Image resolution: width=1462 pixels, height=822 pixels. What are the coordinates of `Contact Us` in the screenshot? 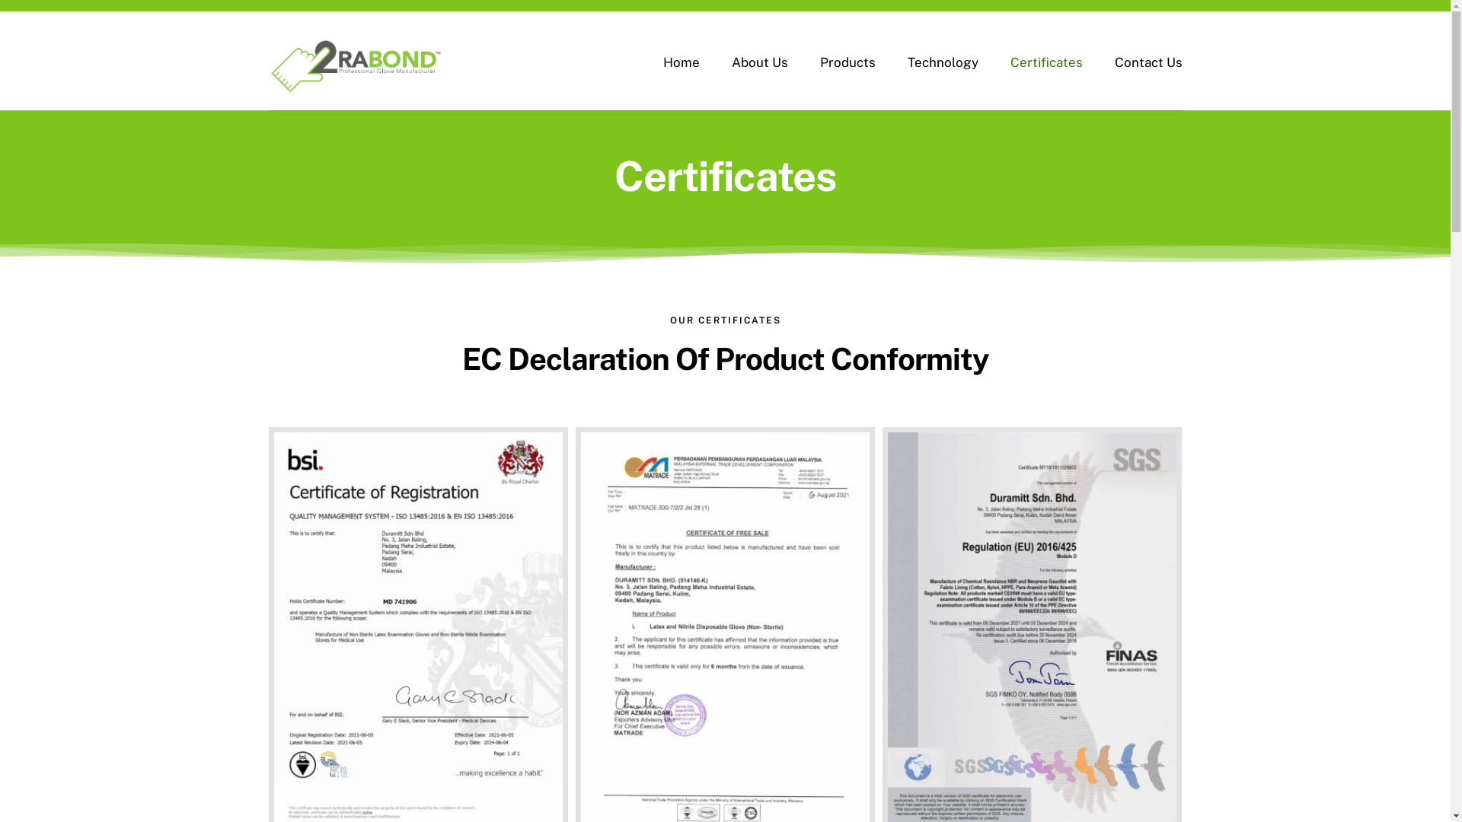 It's located at (1148, 62).